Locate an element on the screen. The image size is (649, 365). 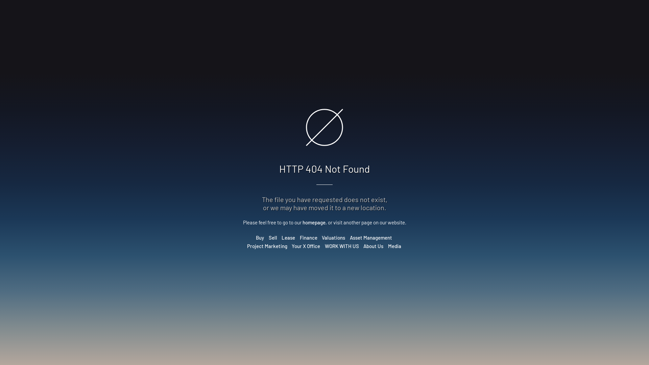
Buy is located at coordinates (260, 238).